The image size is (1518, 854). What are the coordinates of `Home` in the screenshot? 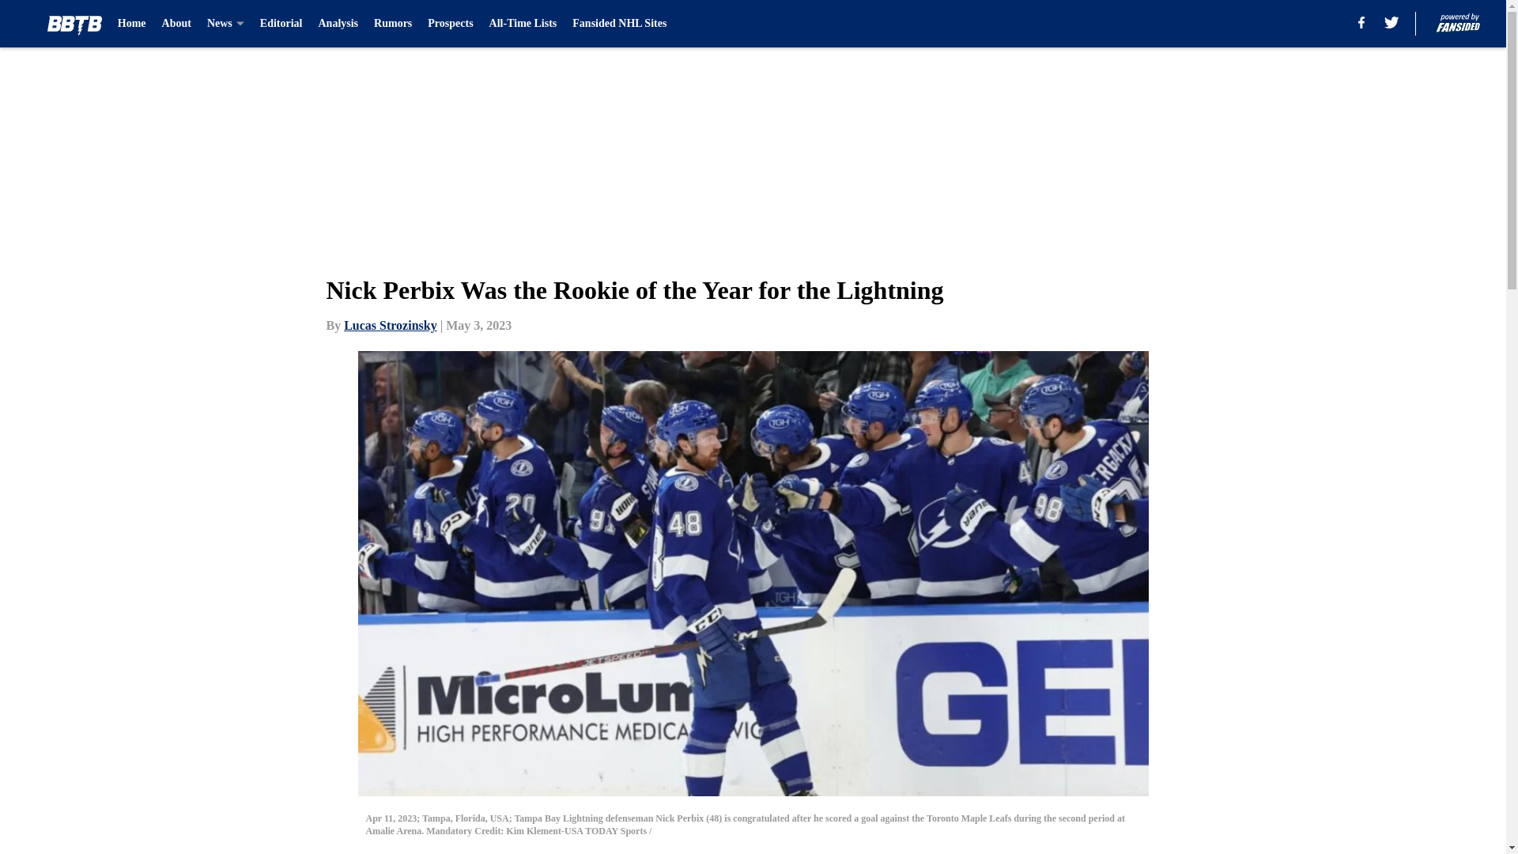 It's located at (131, 24).